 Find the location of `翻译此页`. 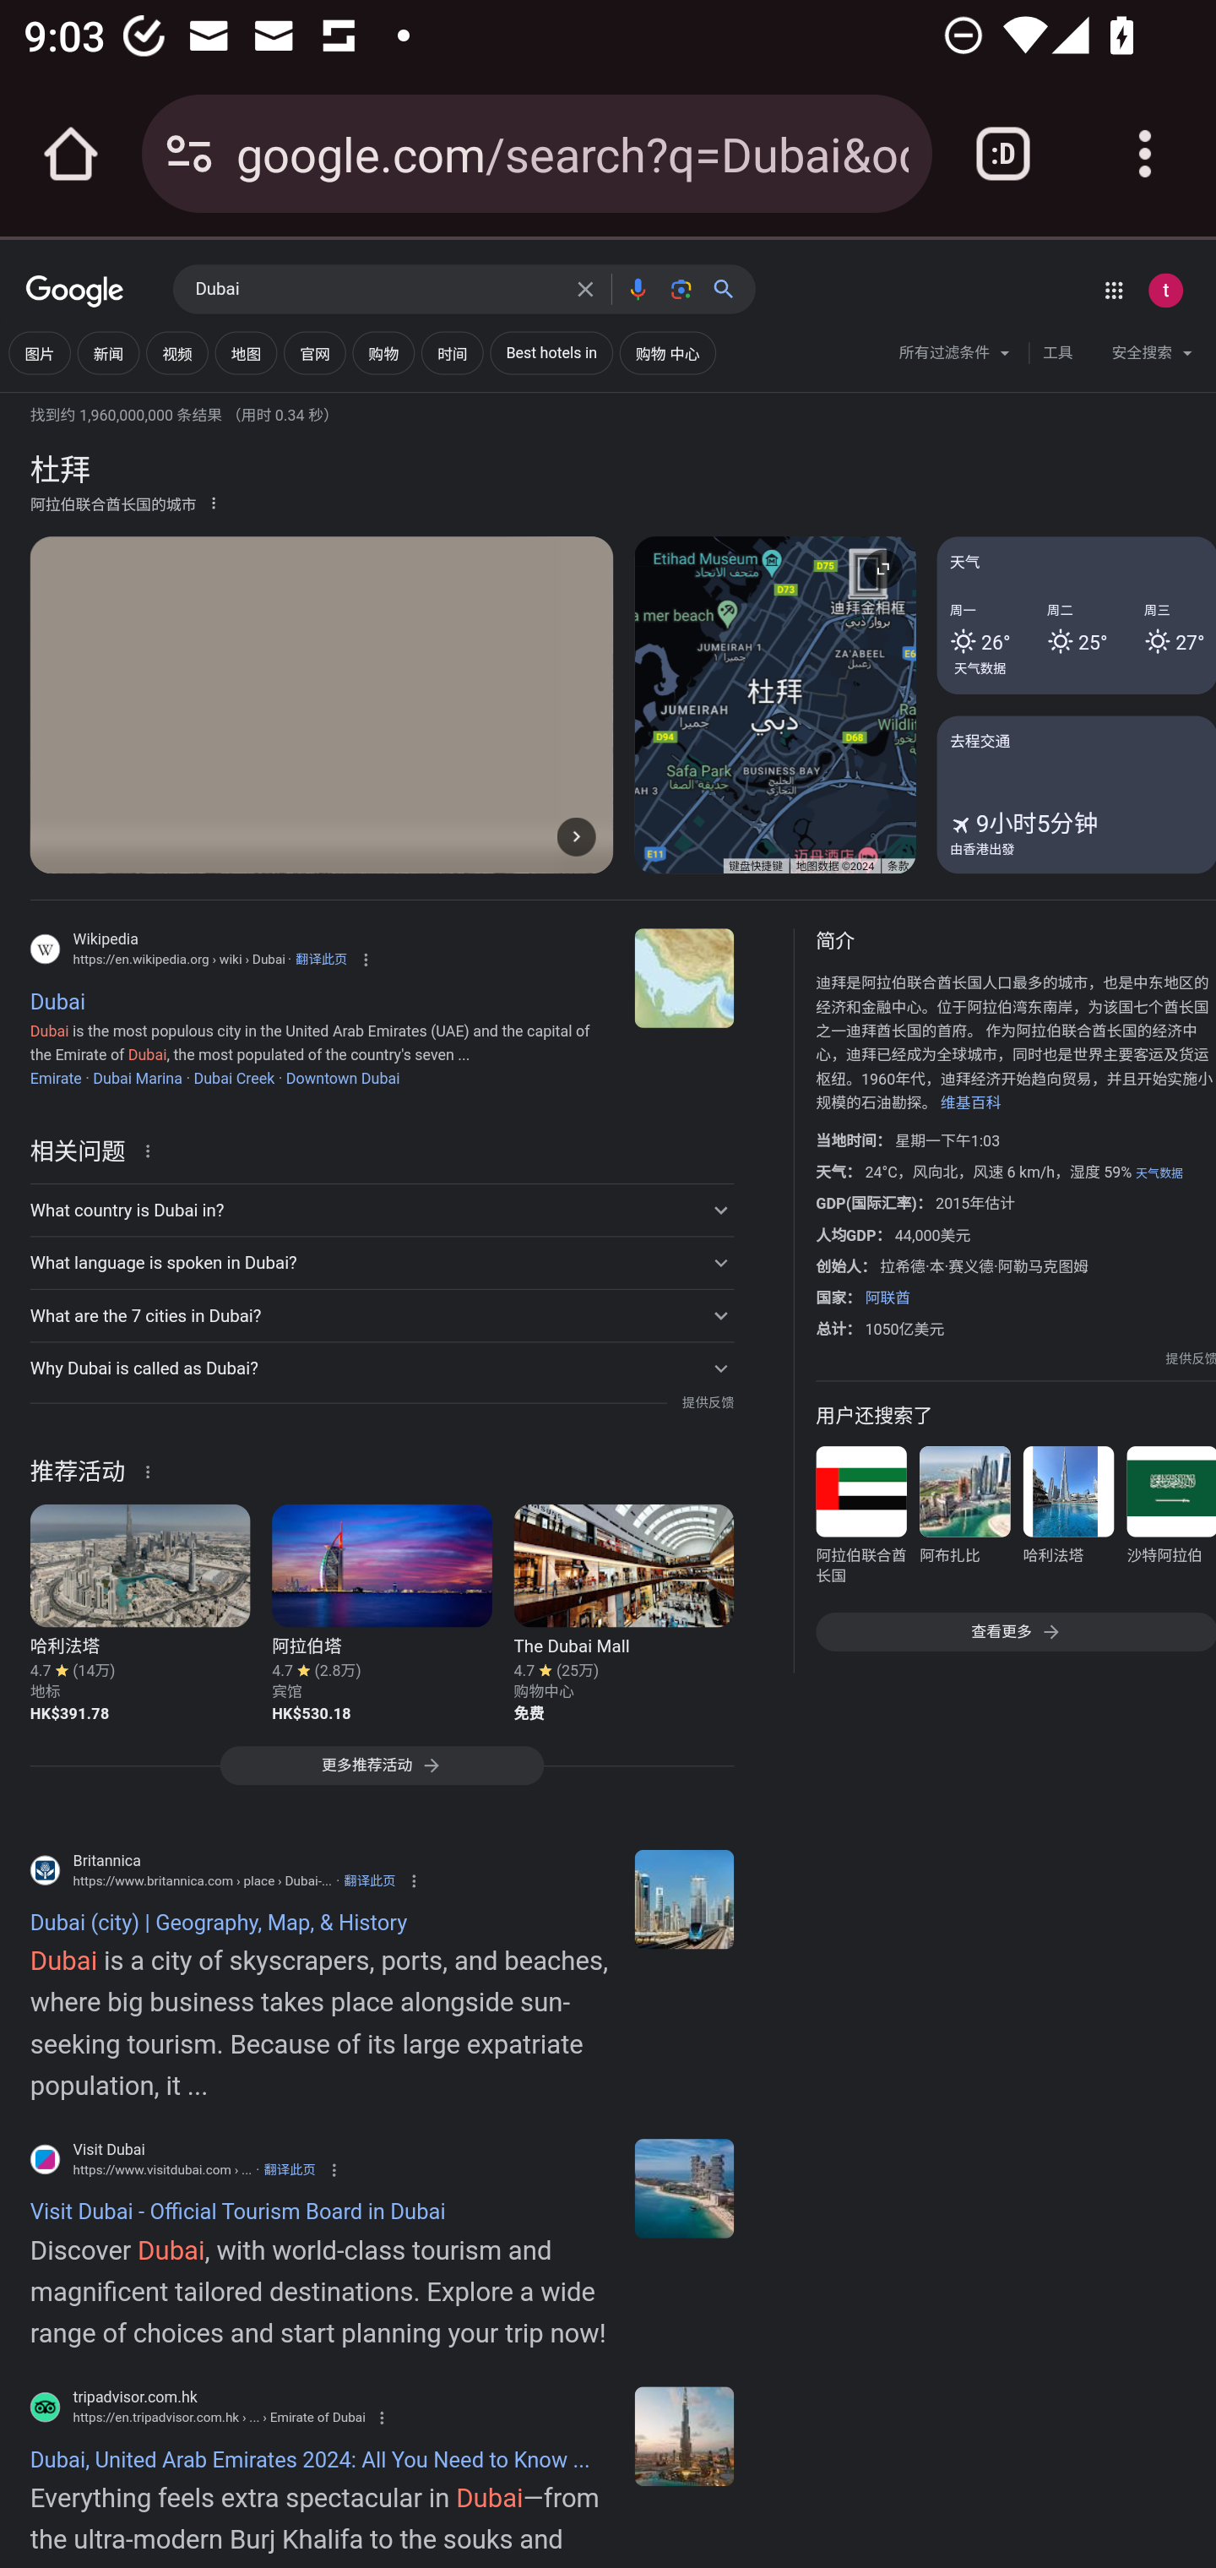

翻译此页 is located at coordinates (320, 959).